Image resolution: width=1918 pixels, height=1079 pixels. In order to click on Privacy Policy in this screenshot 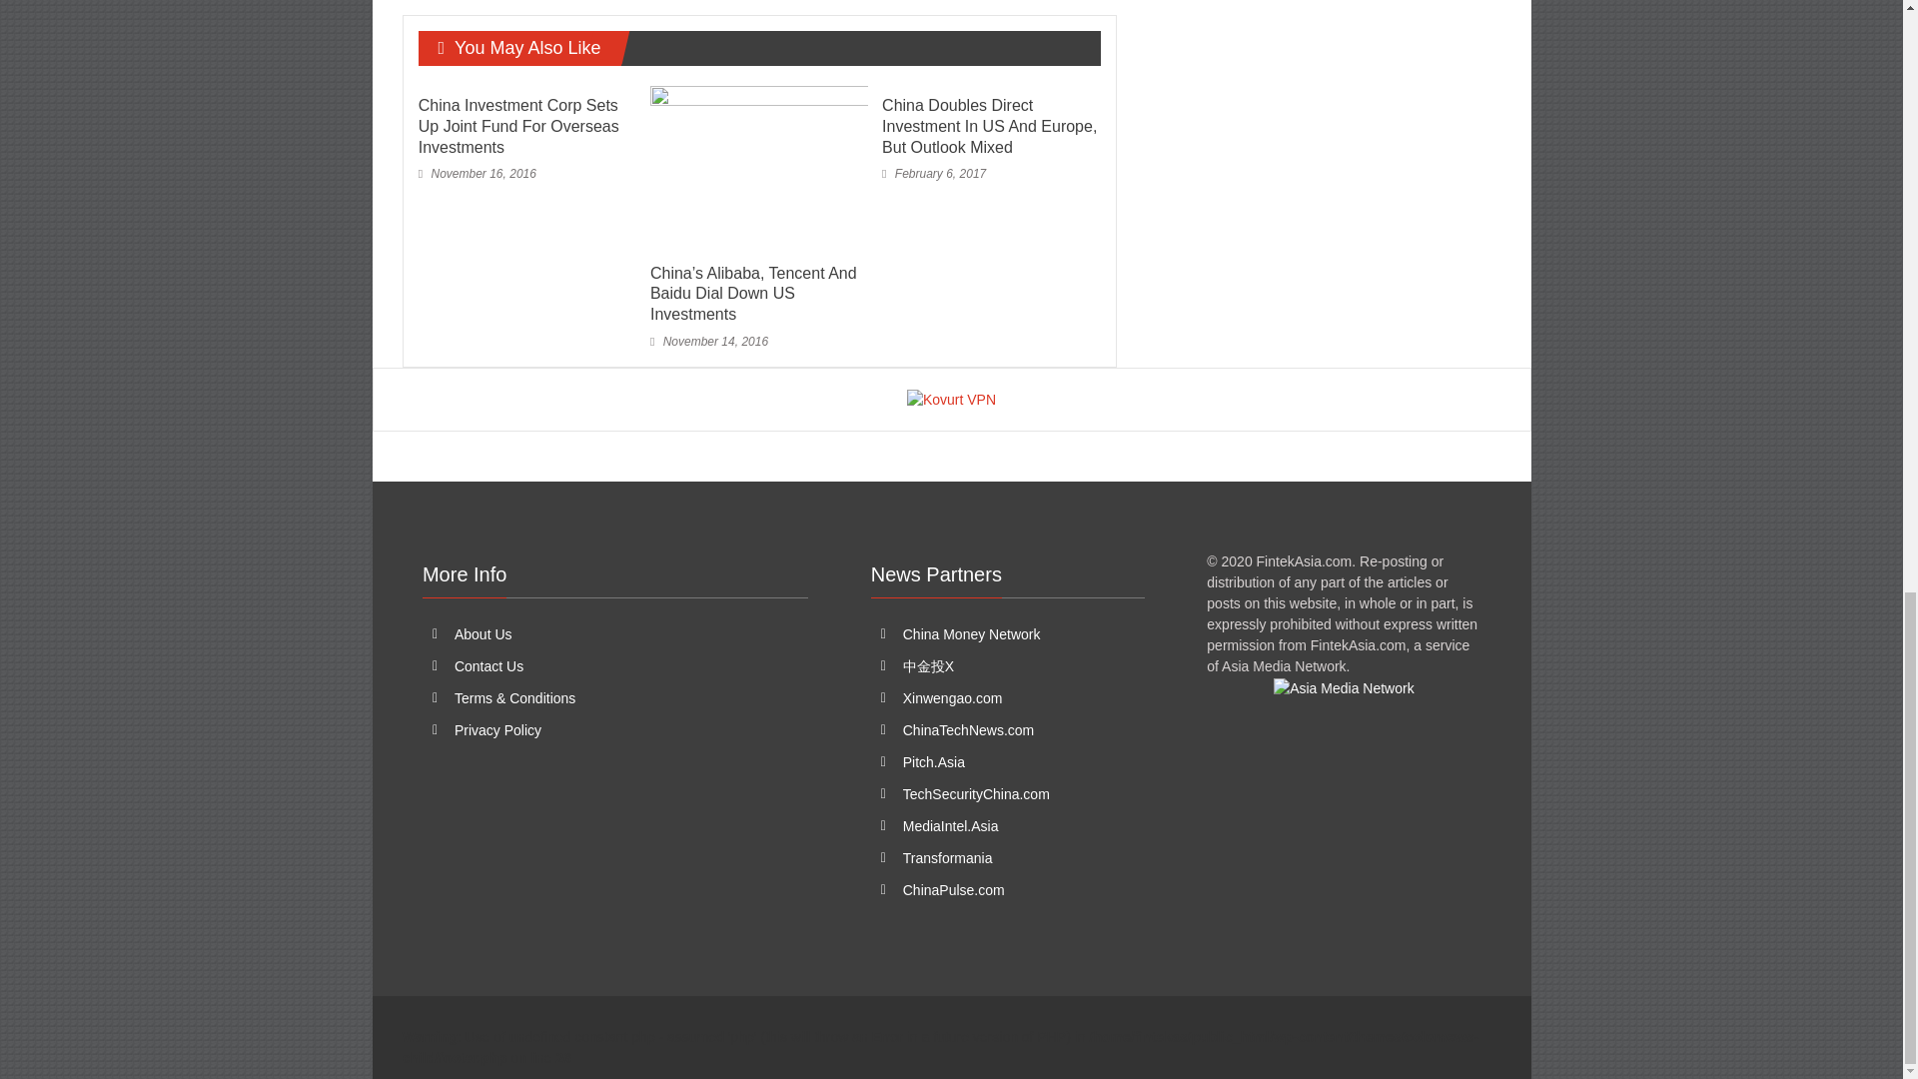, I will do `click(497, 729)`.